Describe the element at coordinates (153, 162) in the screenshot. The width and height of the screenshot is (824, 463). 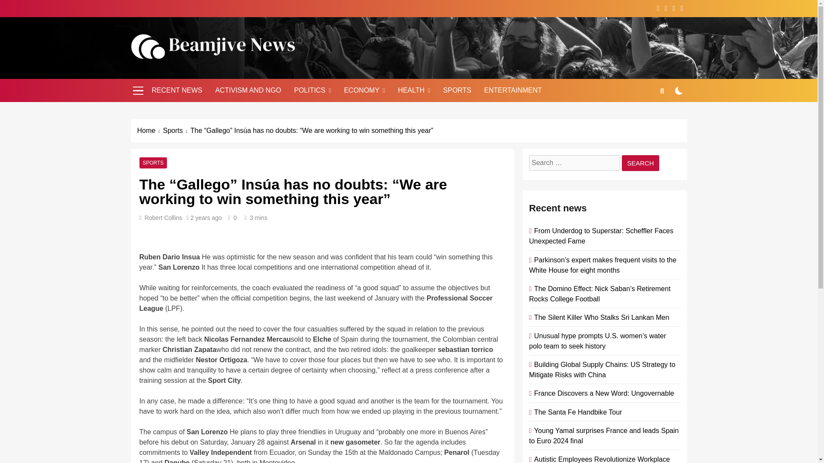
I see `SPORTS` at that location.